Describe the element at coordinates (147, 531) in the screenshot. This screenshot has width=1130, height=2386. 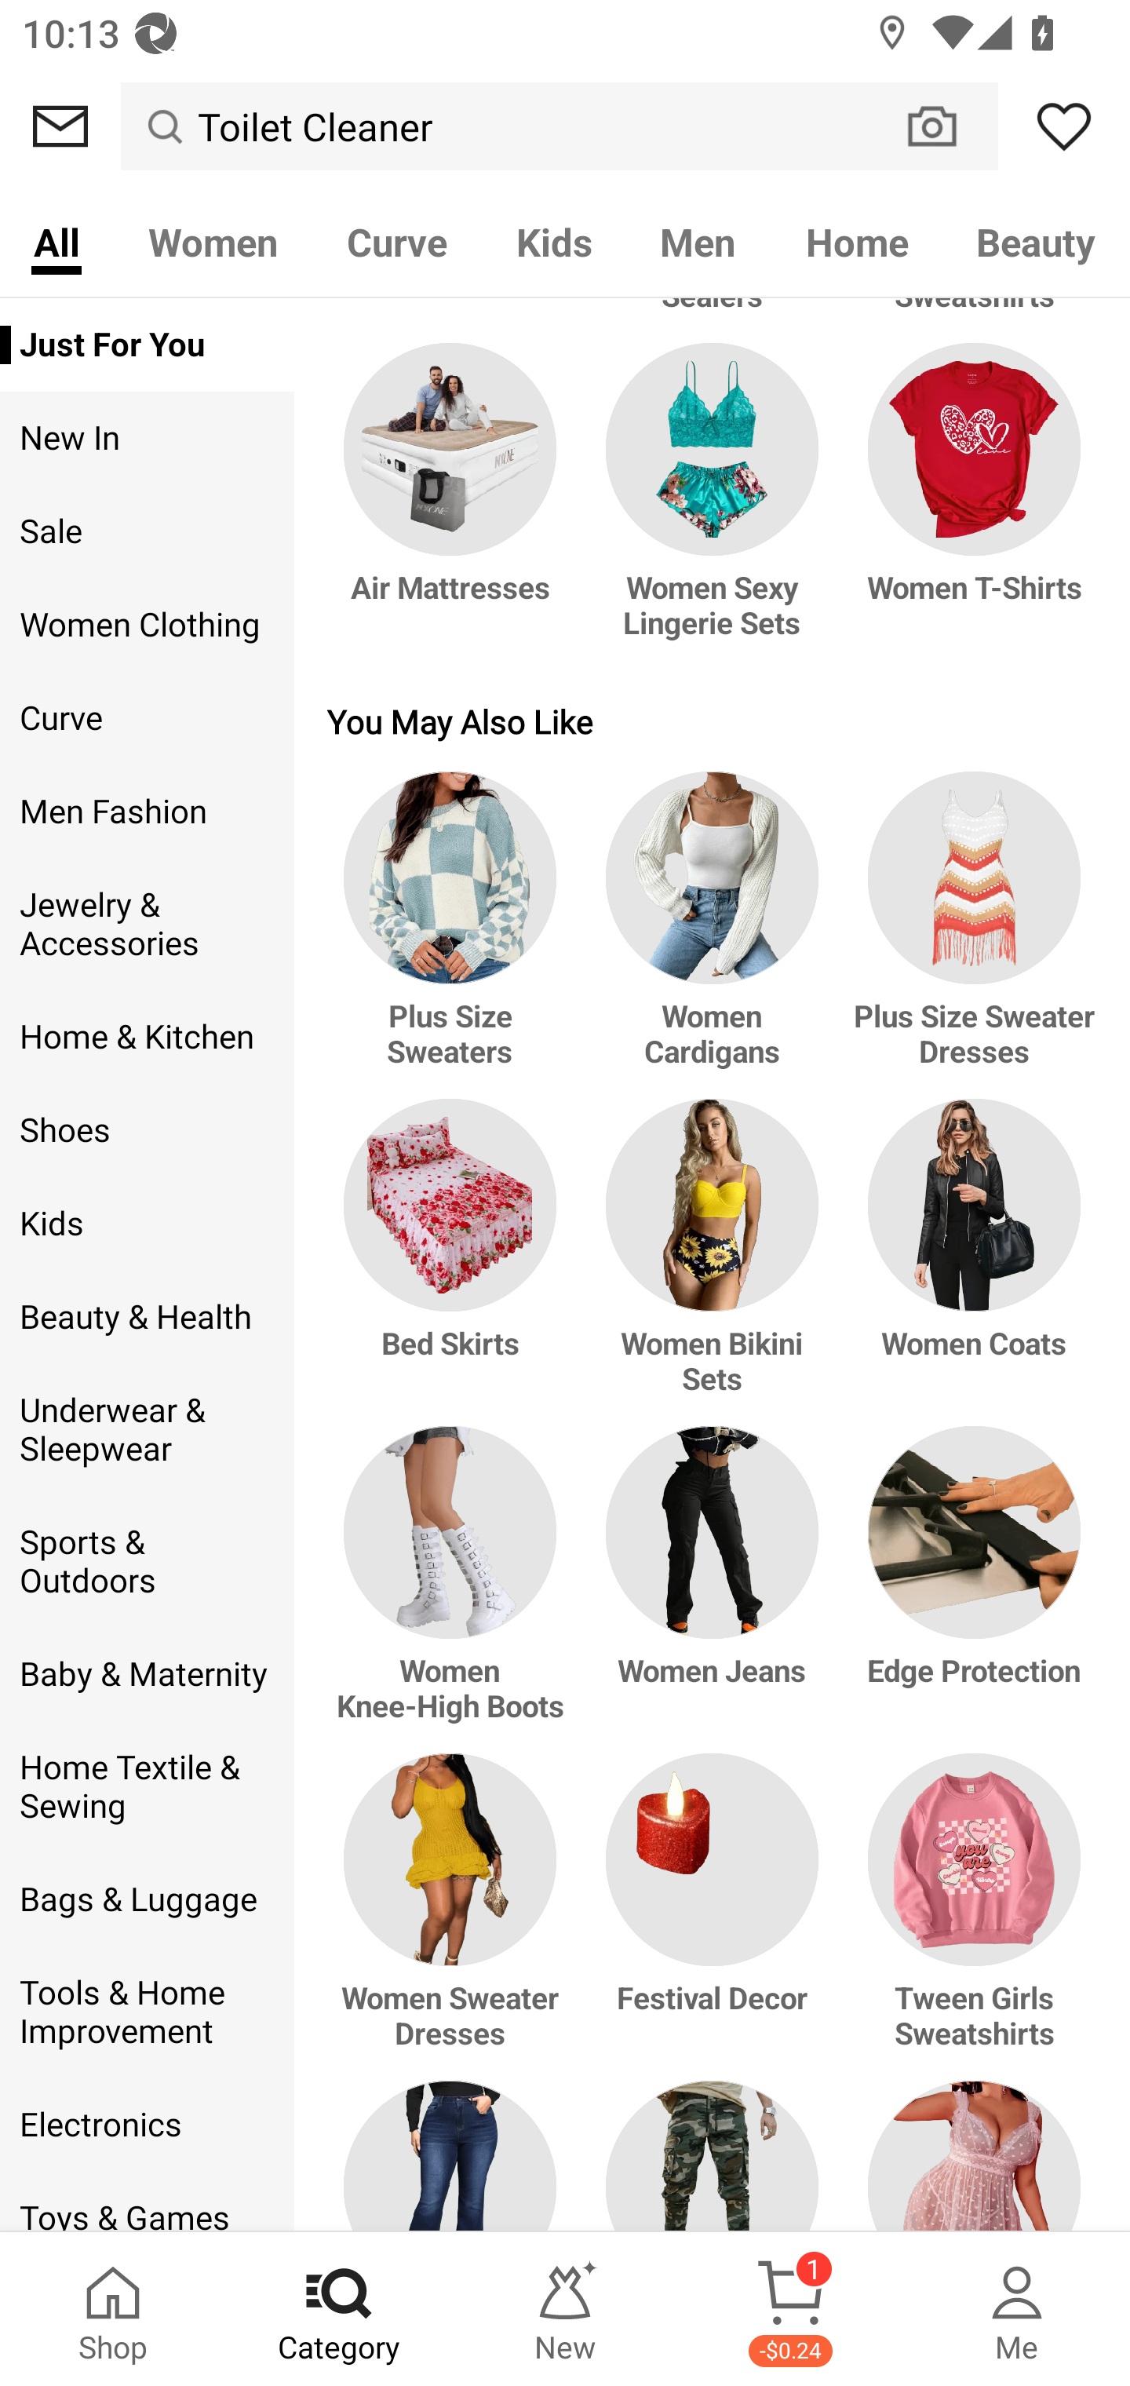
I see `Sale` at that location.